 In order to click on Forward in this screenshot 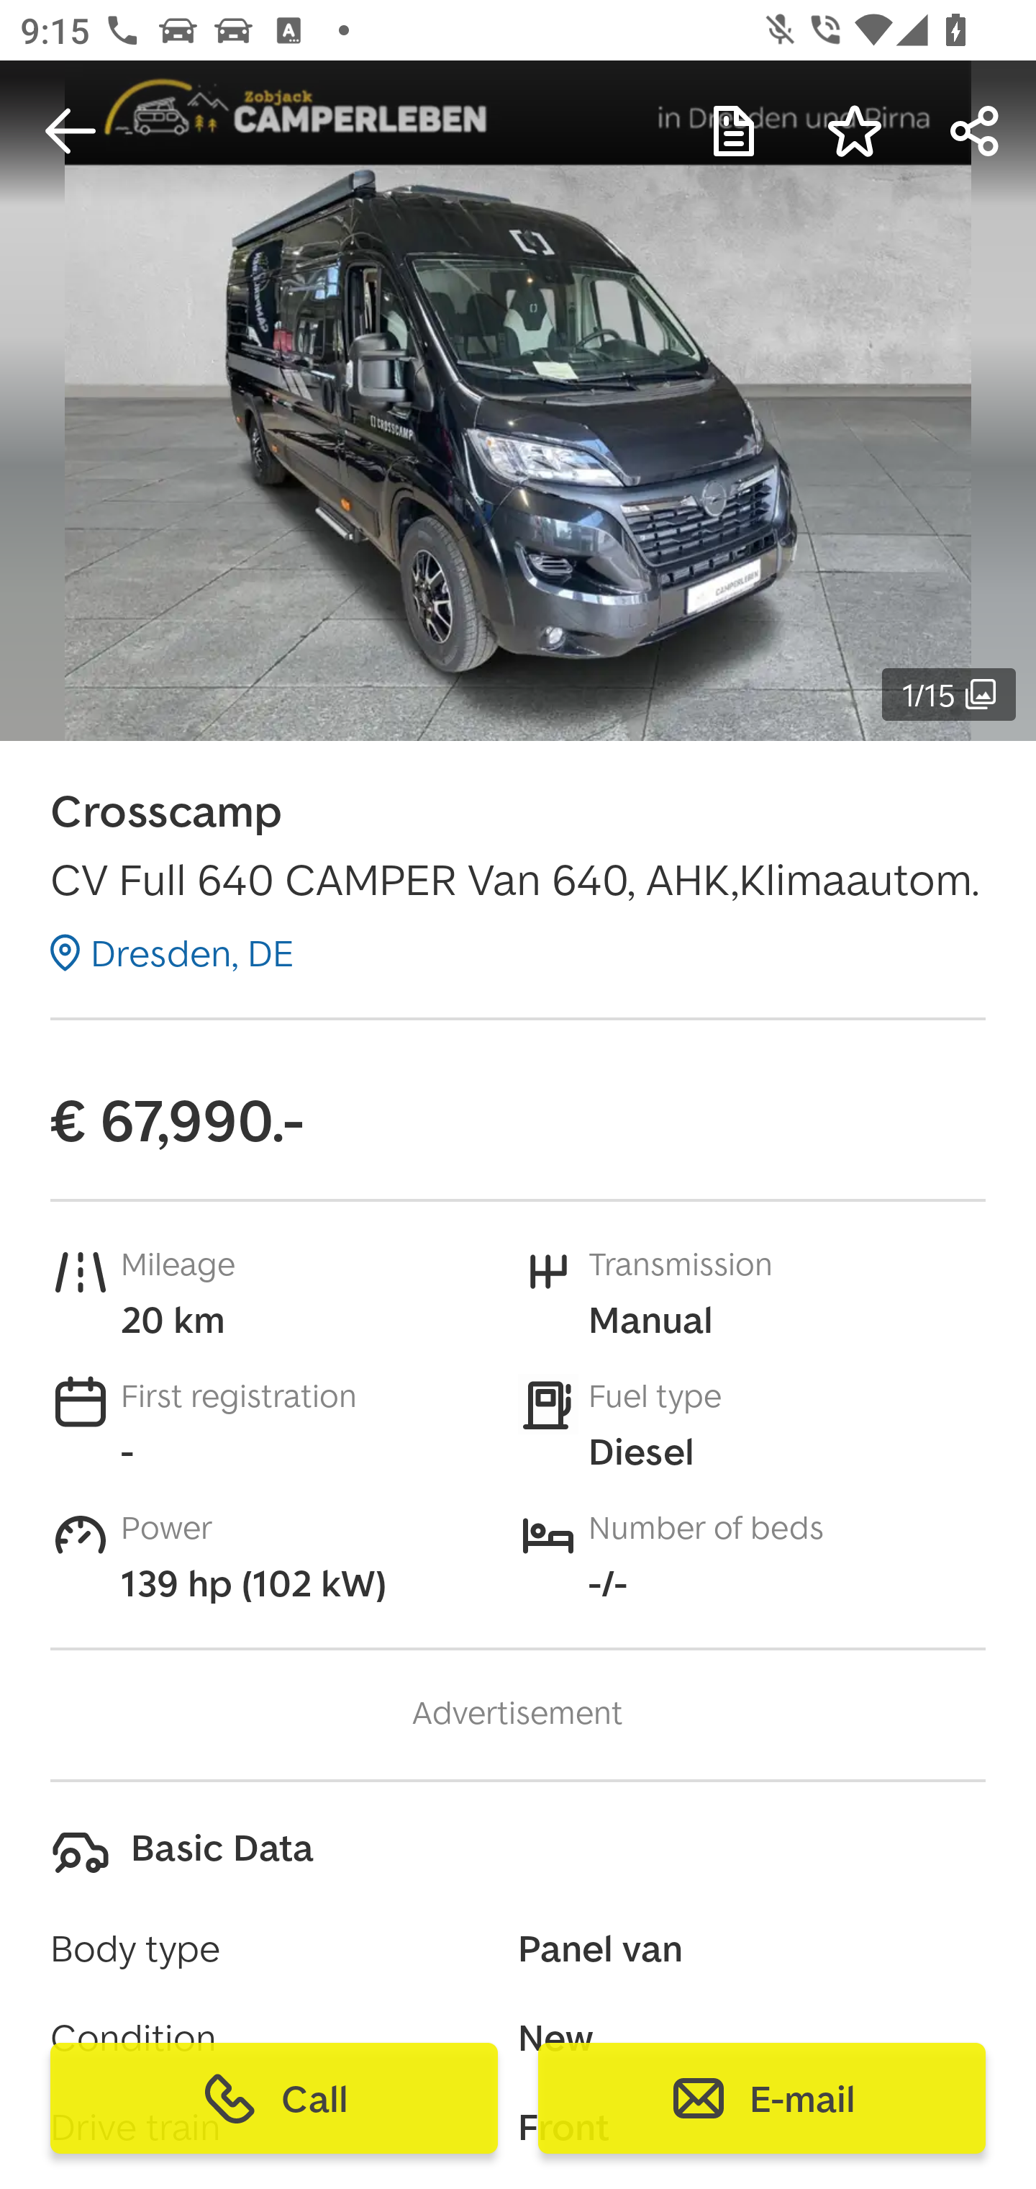, I will do `click(976, 131)`.